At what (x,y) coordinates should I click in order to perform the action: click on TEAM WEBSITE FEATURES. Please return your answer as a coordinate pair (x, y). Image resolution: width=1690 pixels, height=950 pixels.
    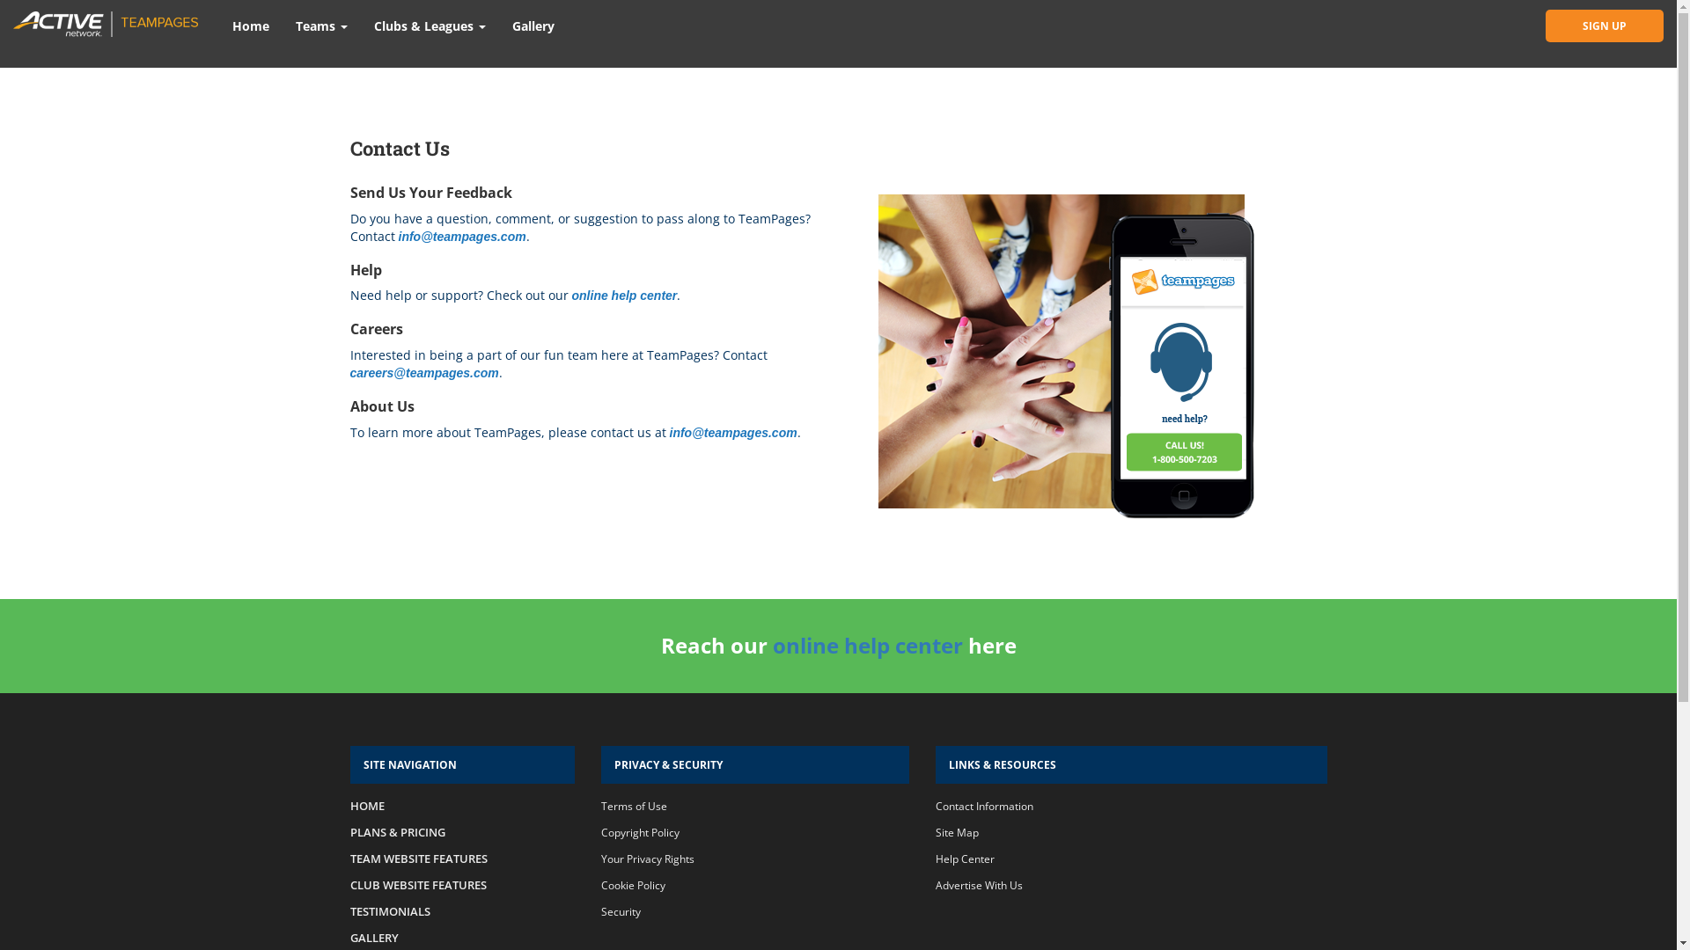
    Looking at the image, I should click on (419, 859).